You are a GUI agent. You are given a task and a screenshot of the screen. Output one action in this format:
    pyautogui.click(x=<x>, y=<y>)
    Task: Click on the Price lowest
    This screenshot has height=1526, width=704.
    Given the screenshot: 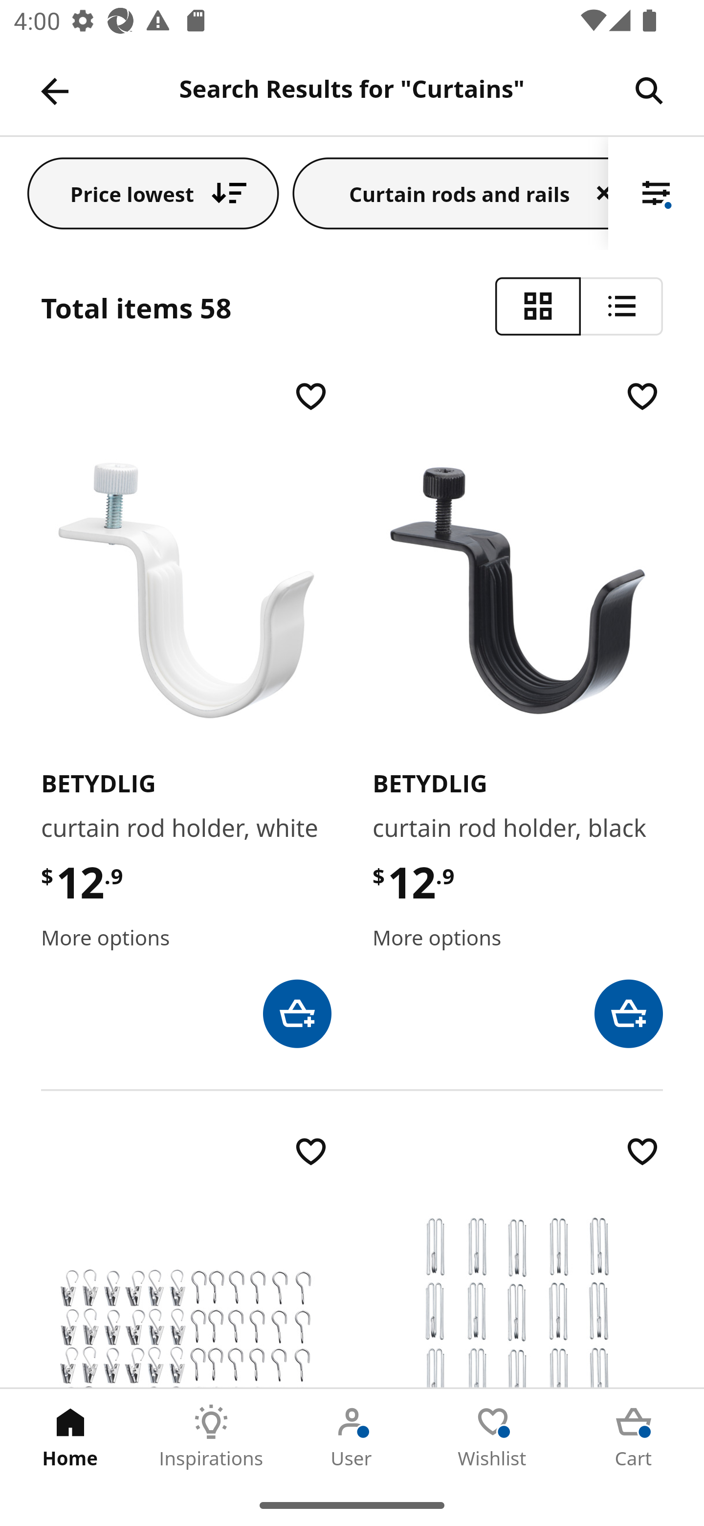 What is the action you would take?
    pyautogui.click(x=154, y=193)
    